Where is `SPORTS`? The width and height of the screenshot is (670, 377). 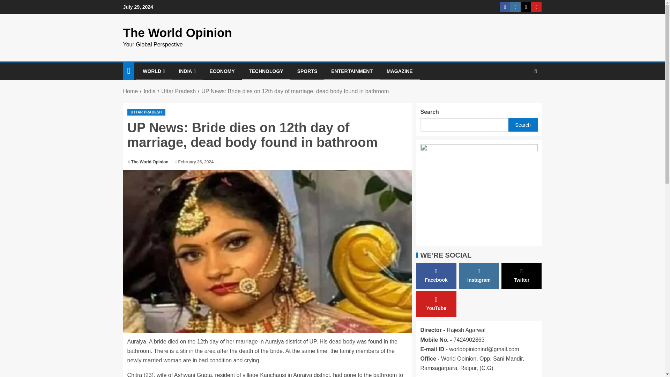
SPORTS is located at coordinates (307, 71).